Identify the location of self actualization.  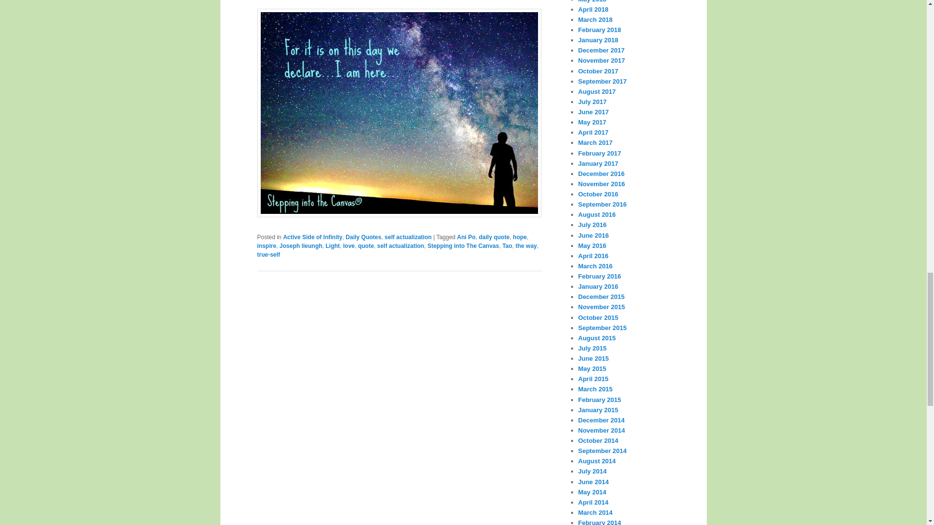
(408, 237).